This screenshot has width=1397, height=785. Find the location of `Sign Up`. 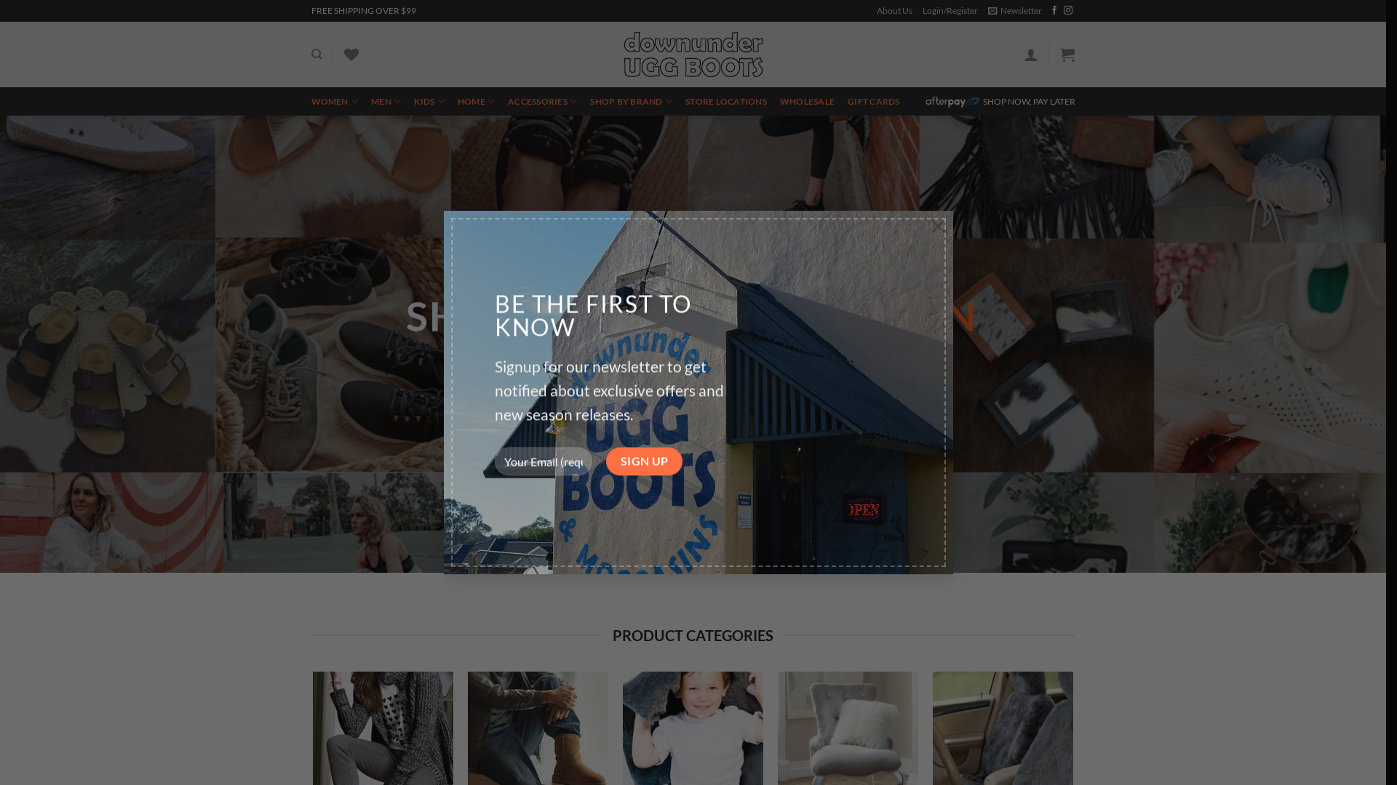

Sign Up is located at coordinates (645, 449).